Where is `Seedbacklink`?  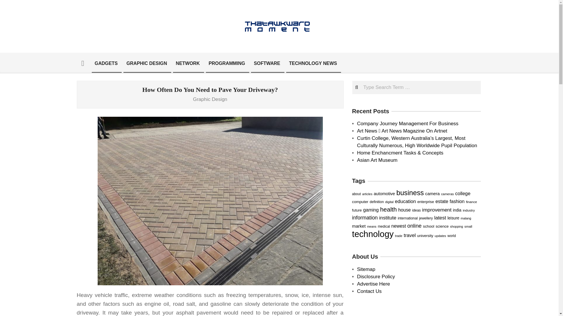
Seedbacklink is located at coordinates (416, 312).